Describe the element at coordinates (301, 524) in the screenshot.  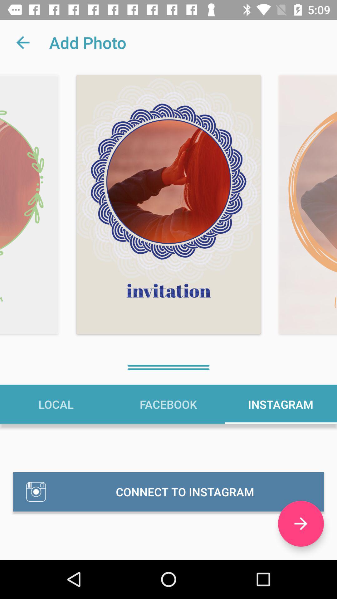
I see `tap the item below the instagram item` at that location.